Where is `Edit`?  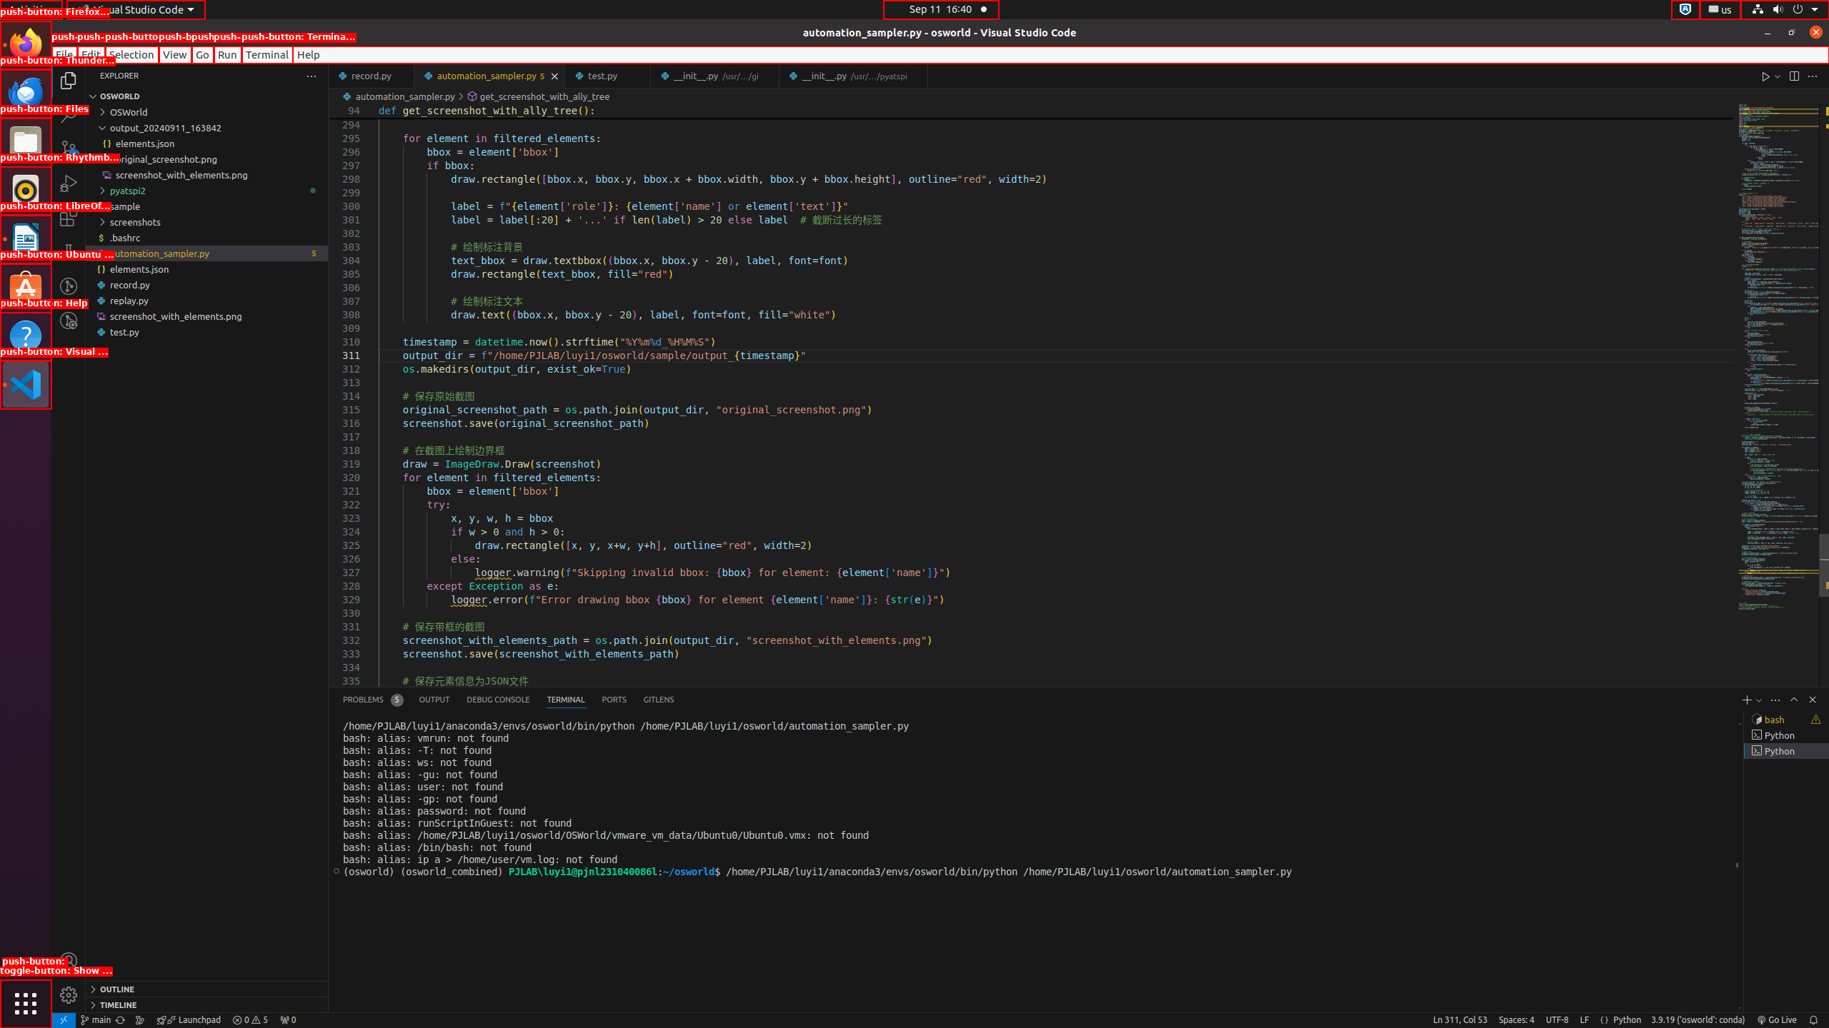
Edit is located at coordinates (91, 54).